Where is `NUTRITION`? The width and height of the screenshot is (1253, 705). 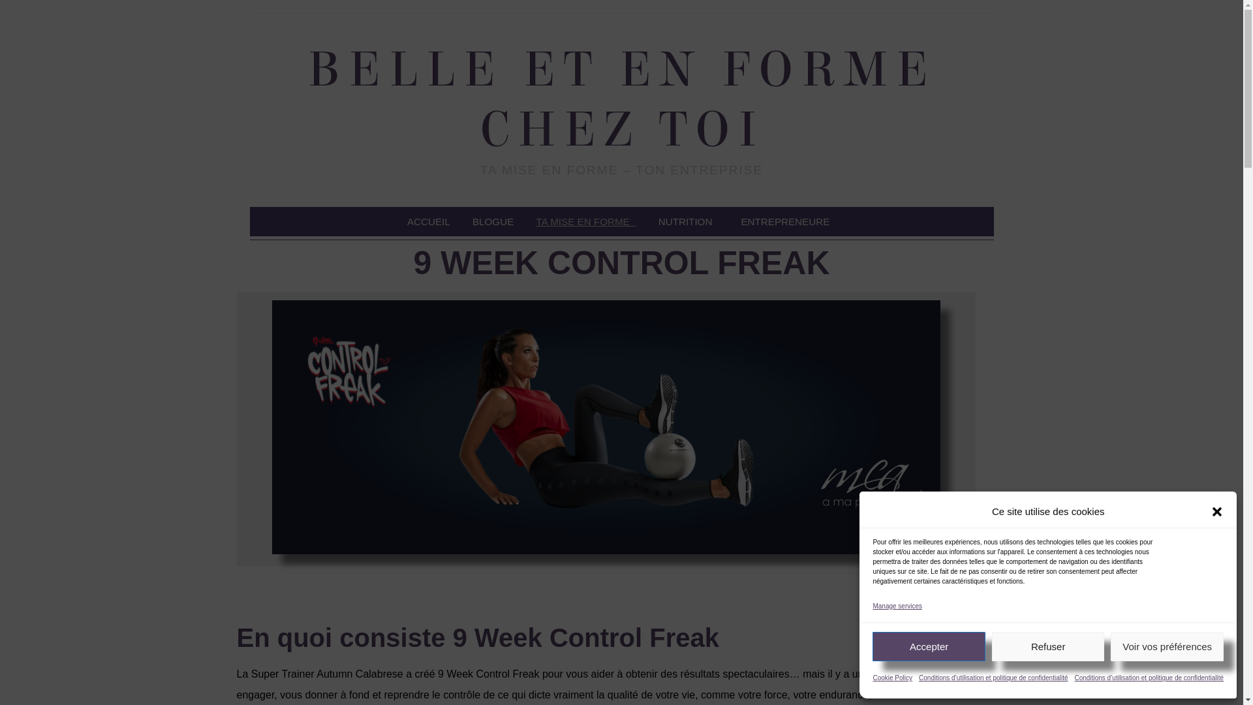 NUTRITION is located at coordinates (688, 222).